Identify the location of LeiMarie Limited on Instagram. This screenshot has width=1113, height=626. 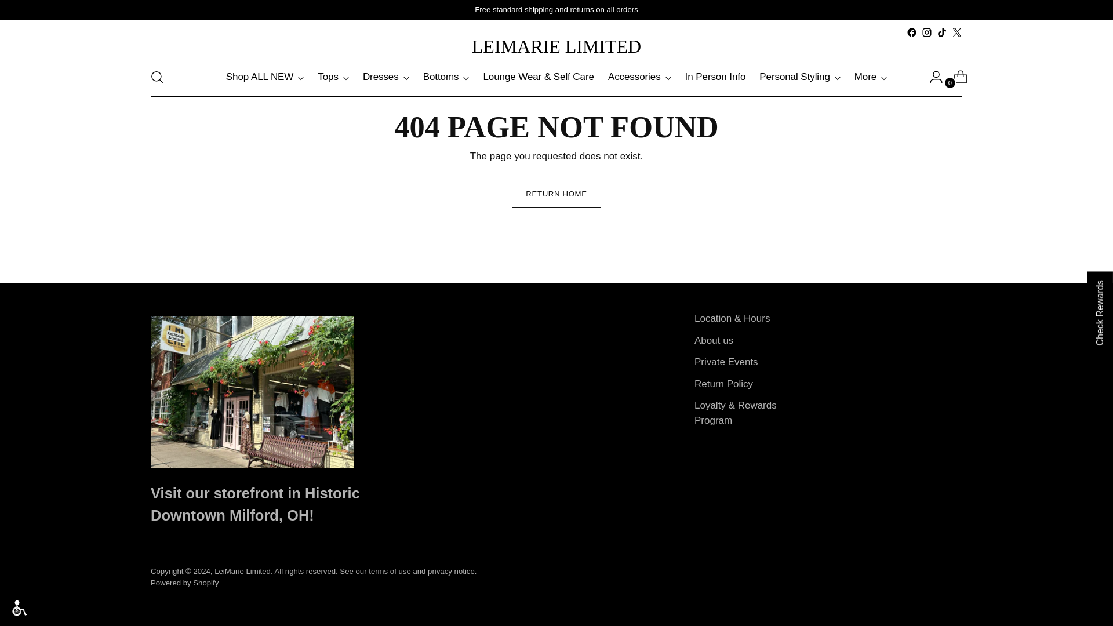
(926, 32).